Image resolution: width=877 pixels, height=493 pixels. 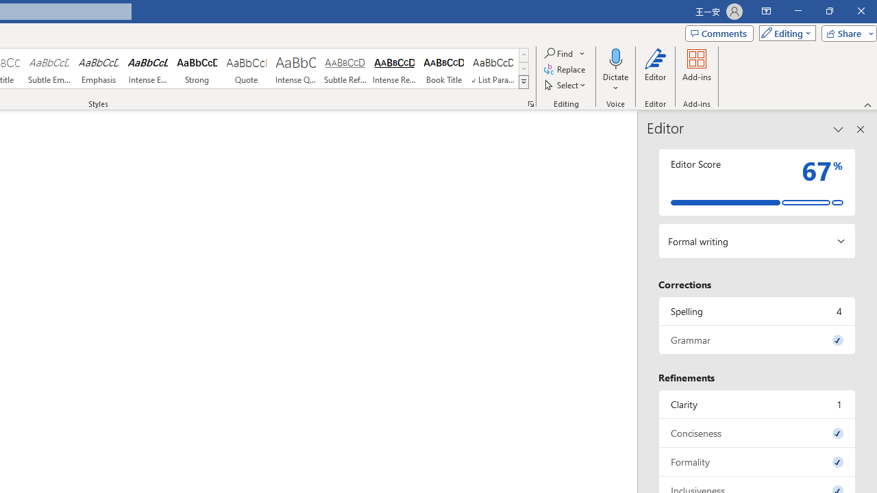 I want to click on Strong, so click(x=197, y=68).